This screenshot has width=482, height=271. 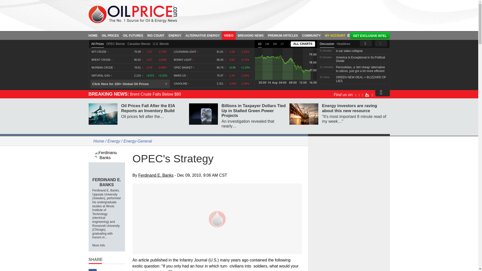 What do you see at coordinates (228, 35) in the screenshot?
I see `VIDEO` at bounding box center [228, 35].